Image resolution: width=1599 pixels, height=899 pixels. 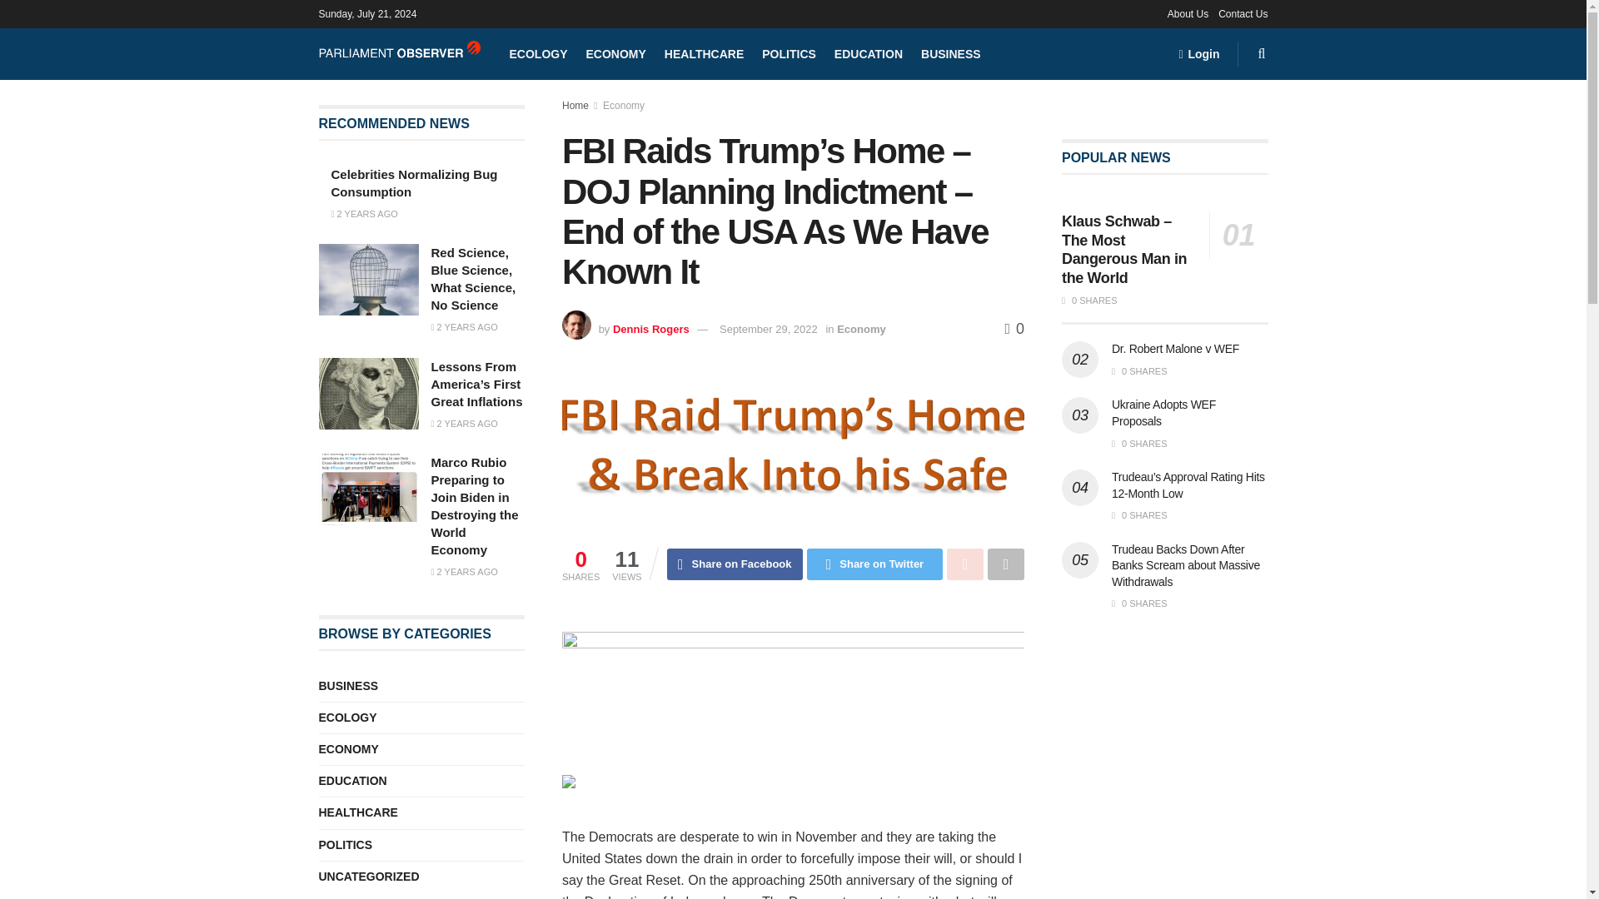 What do you see at coordinates (951, 53) in the screenshot?
I see `BUSINESS` at bounding box center [951, 53].